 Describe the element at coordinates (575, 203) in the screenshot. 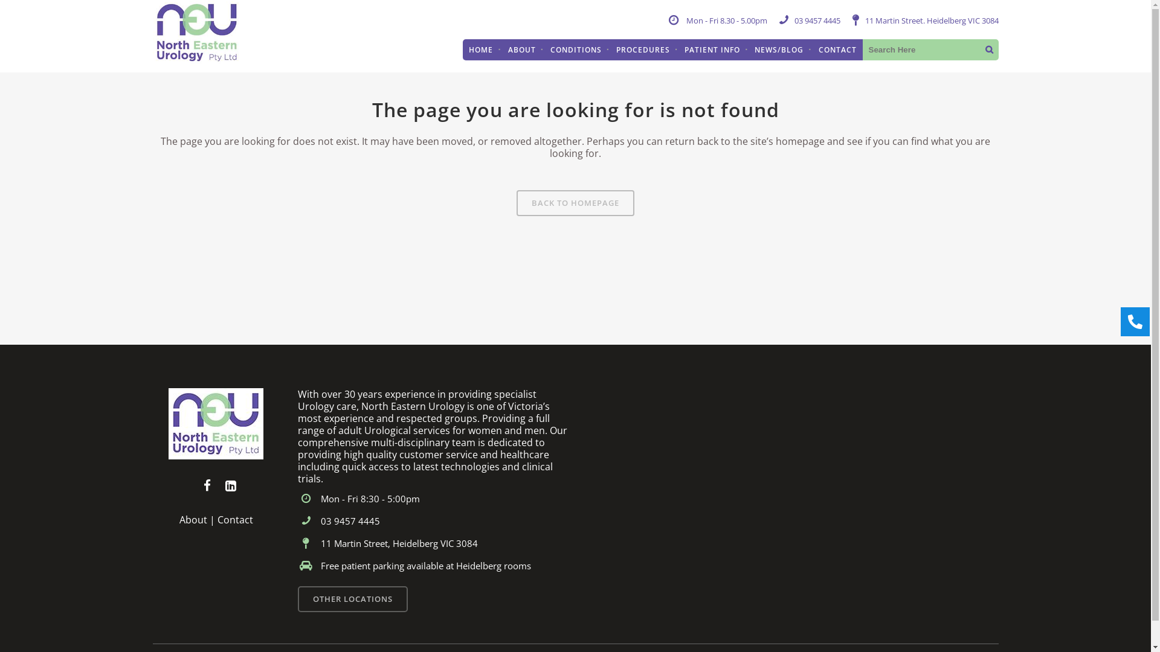

I see `BACK TO HOMEPAGE` at that location.